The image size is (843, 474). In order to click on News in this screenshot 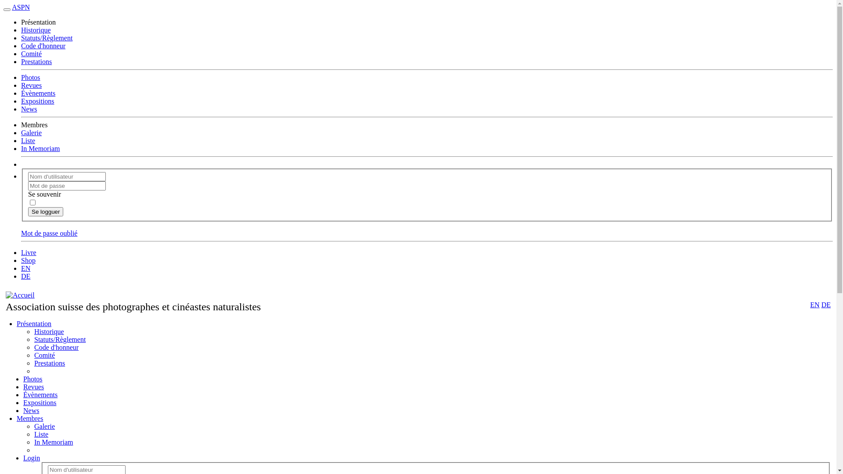, I will do `click(31, 411)`.